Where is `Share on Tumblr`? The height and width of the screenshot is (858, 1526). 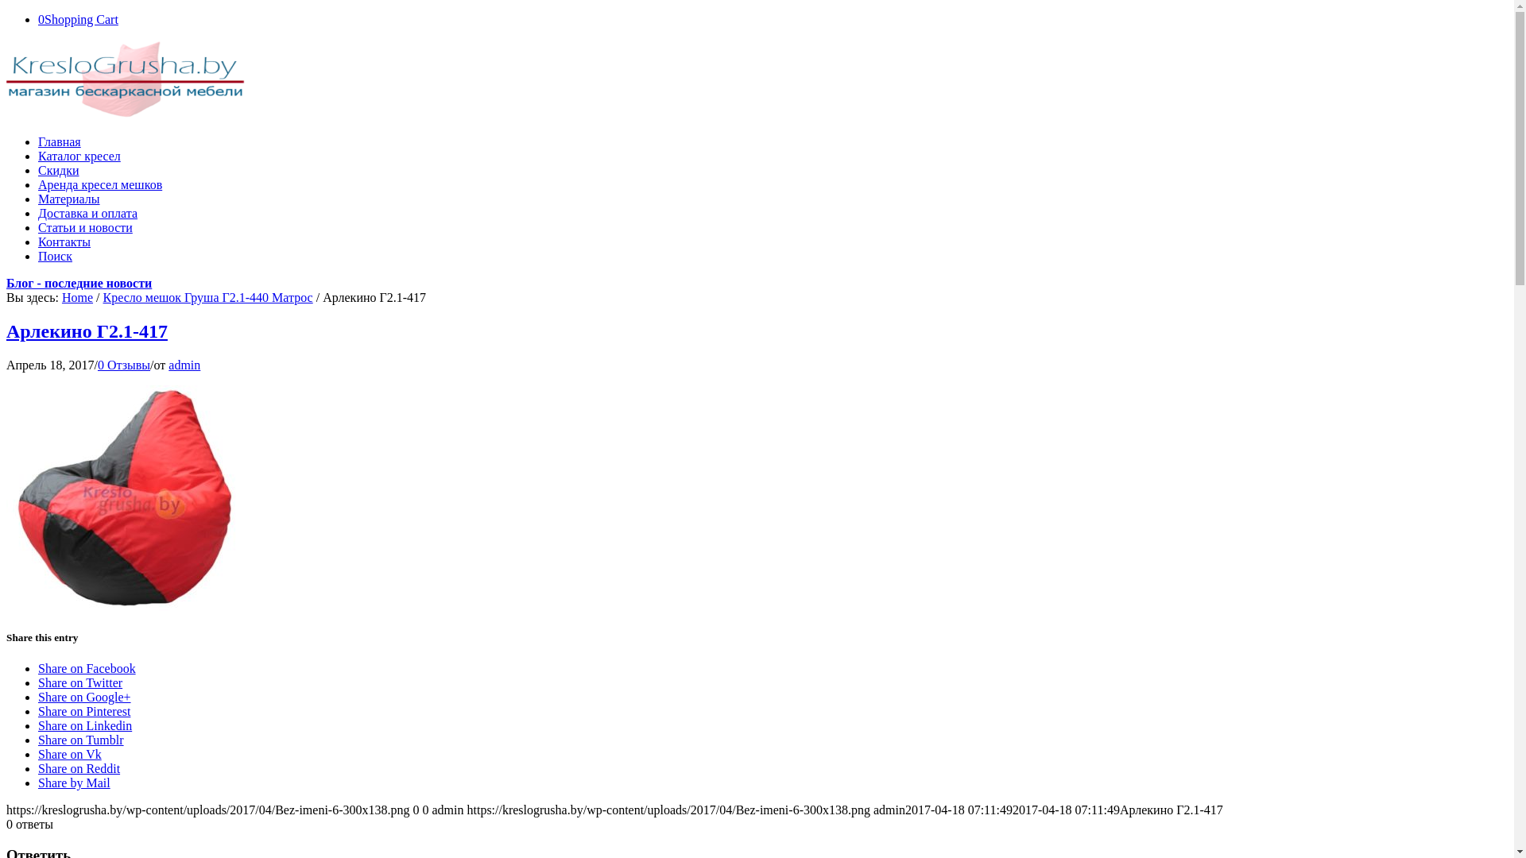 Share on Tumblr is located at coordinates (81, 740).